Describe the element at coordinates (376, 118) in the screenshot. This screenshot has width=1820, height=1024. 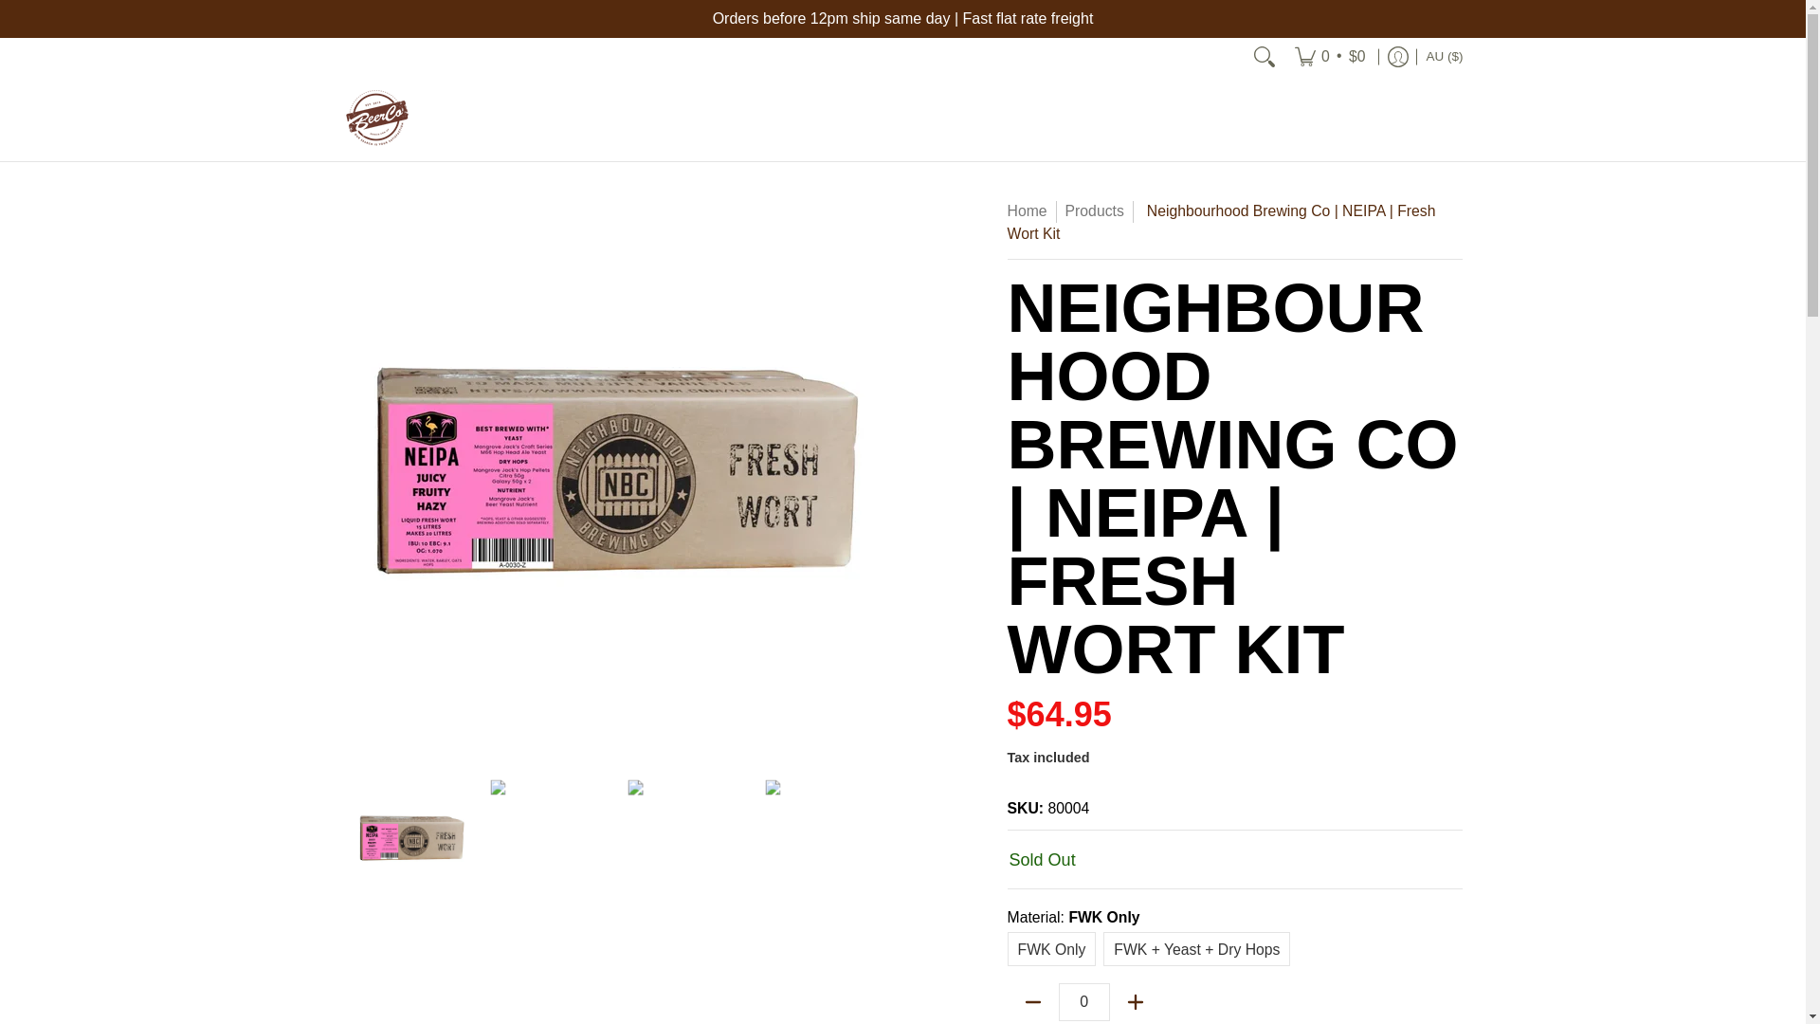
I see `BeerCo.com.au` at that location.